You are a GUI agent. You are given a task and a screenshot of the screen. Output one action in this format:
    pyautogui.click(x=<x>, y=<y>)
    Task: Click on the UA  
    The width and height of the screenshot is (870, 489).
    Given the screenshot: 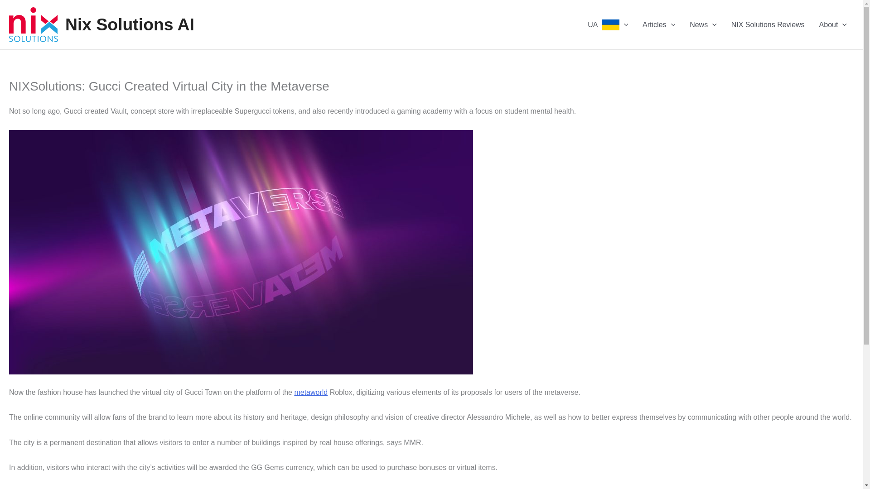 What is the action you would take?
    pyautogui.click(x=607, y=24)
    